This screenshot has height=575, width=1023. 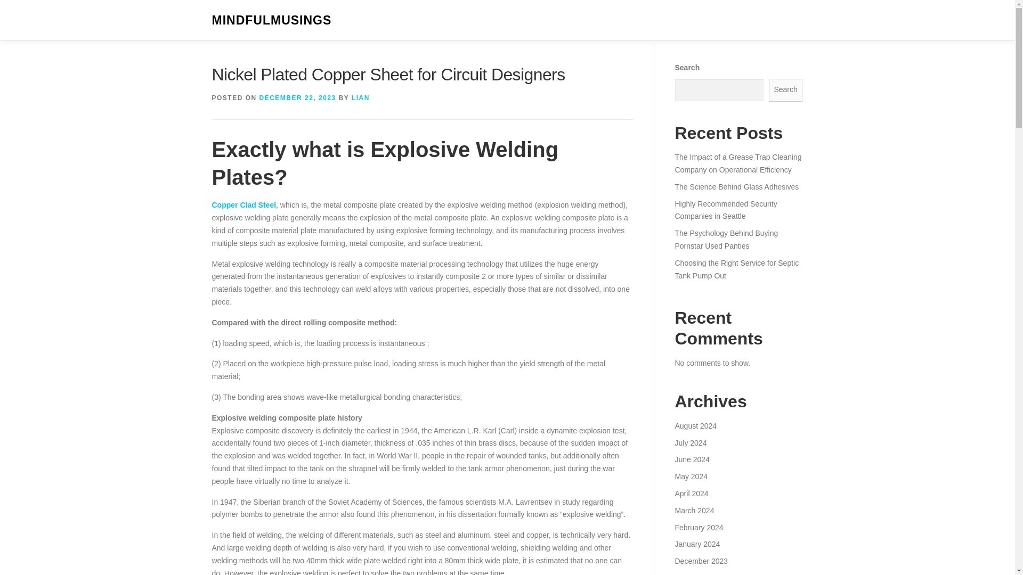 What do you see at coordinates (726, 239) in the screenshot?
I see `The Psychology Behind Buying Pornstar Used Panties` at bounding box center [726, 239].